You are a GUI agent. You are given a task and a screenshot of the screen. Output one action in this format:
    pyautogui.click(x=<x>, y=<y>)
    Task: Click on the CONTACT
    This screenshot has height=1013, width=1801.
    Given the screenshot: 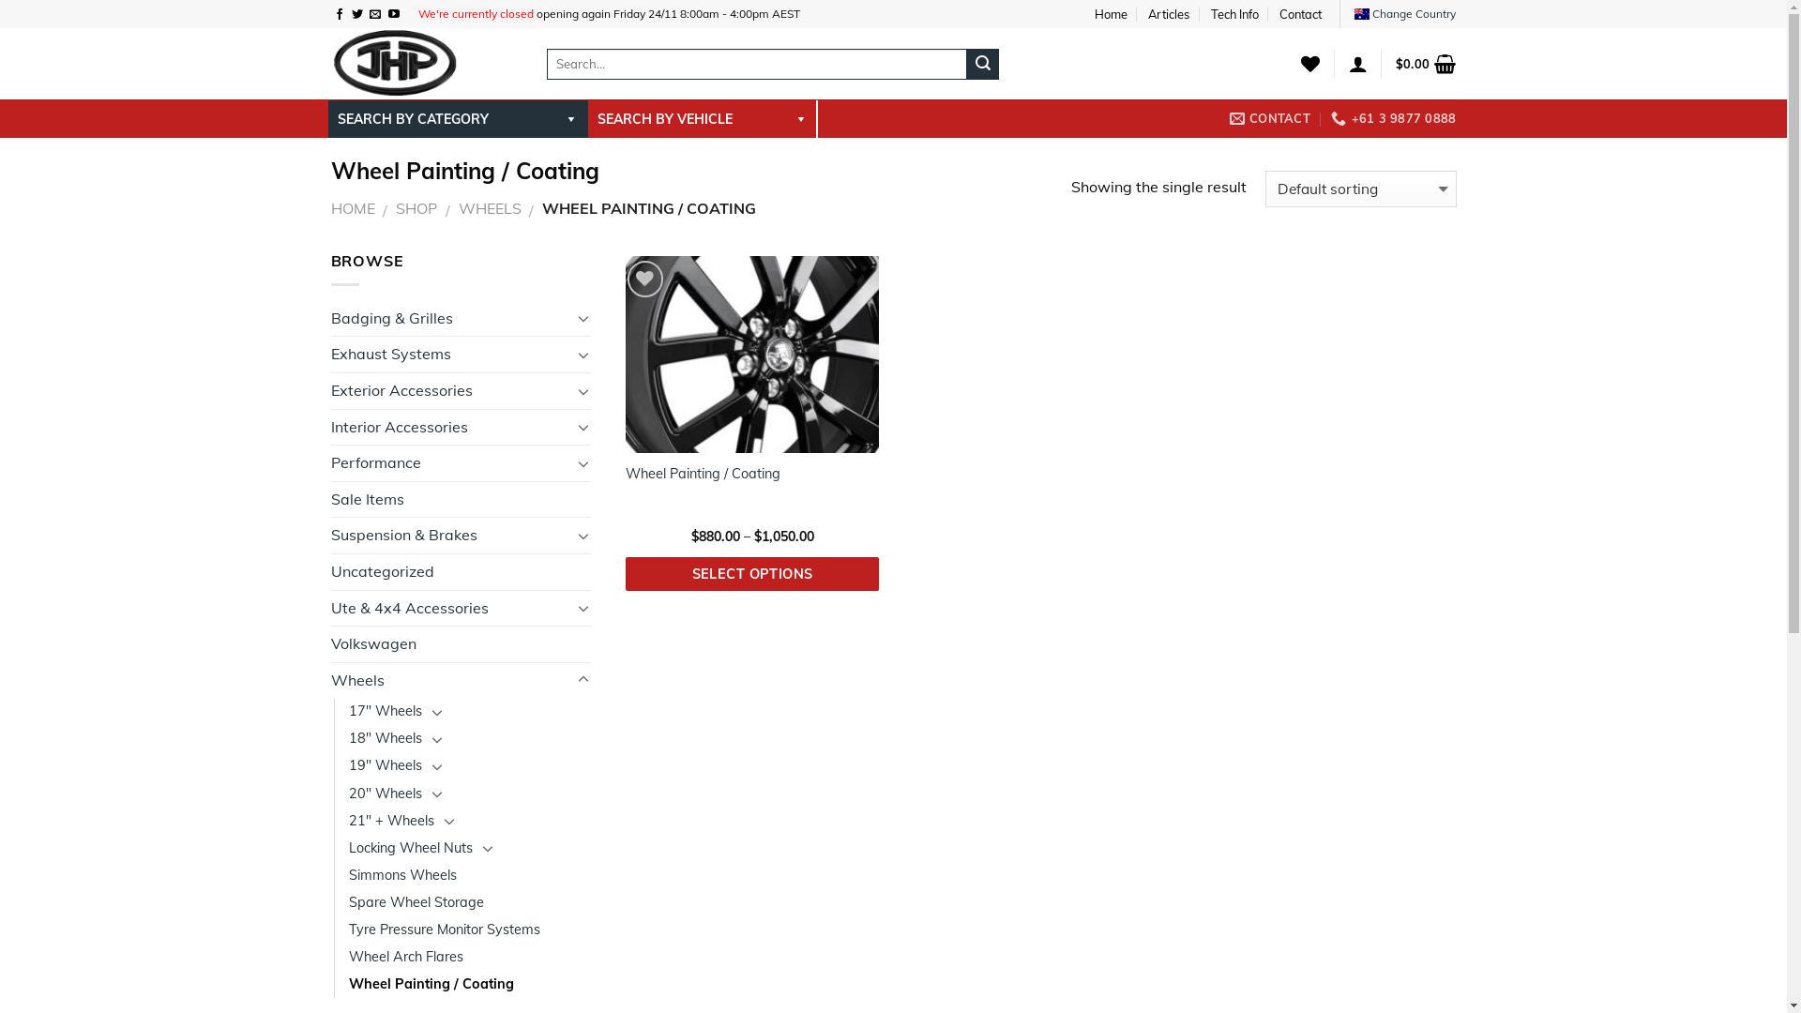 What is the action you would take?
    pyautogui.click(x=1270, y=118)
    